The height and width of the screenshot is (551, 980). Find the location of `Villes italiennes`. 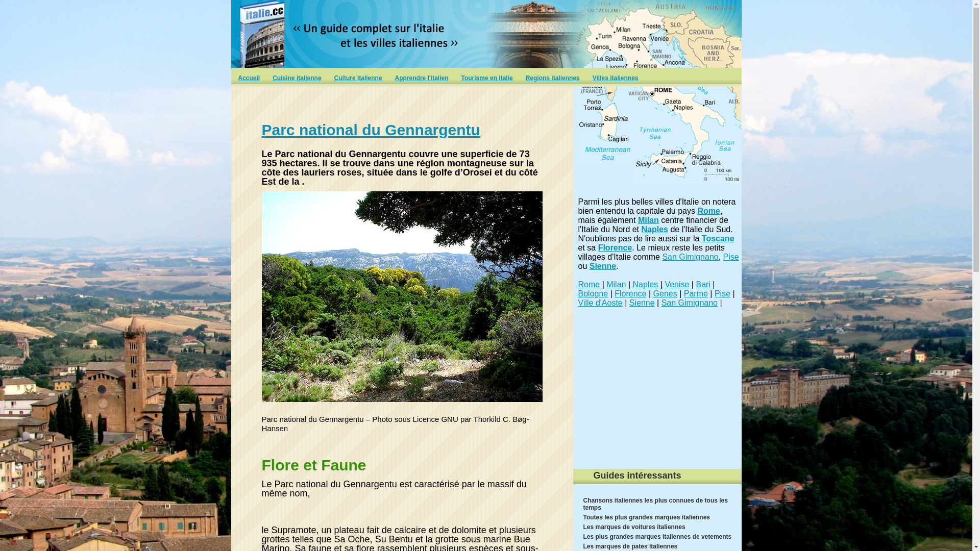

Villes italiennes is located at coordinates (616, 79).